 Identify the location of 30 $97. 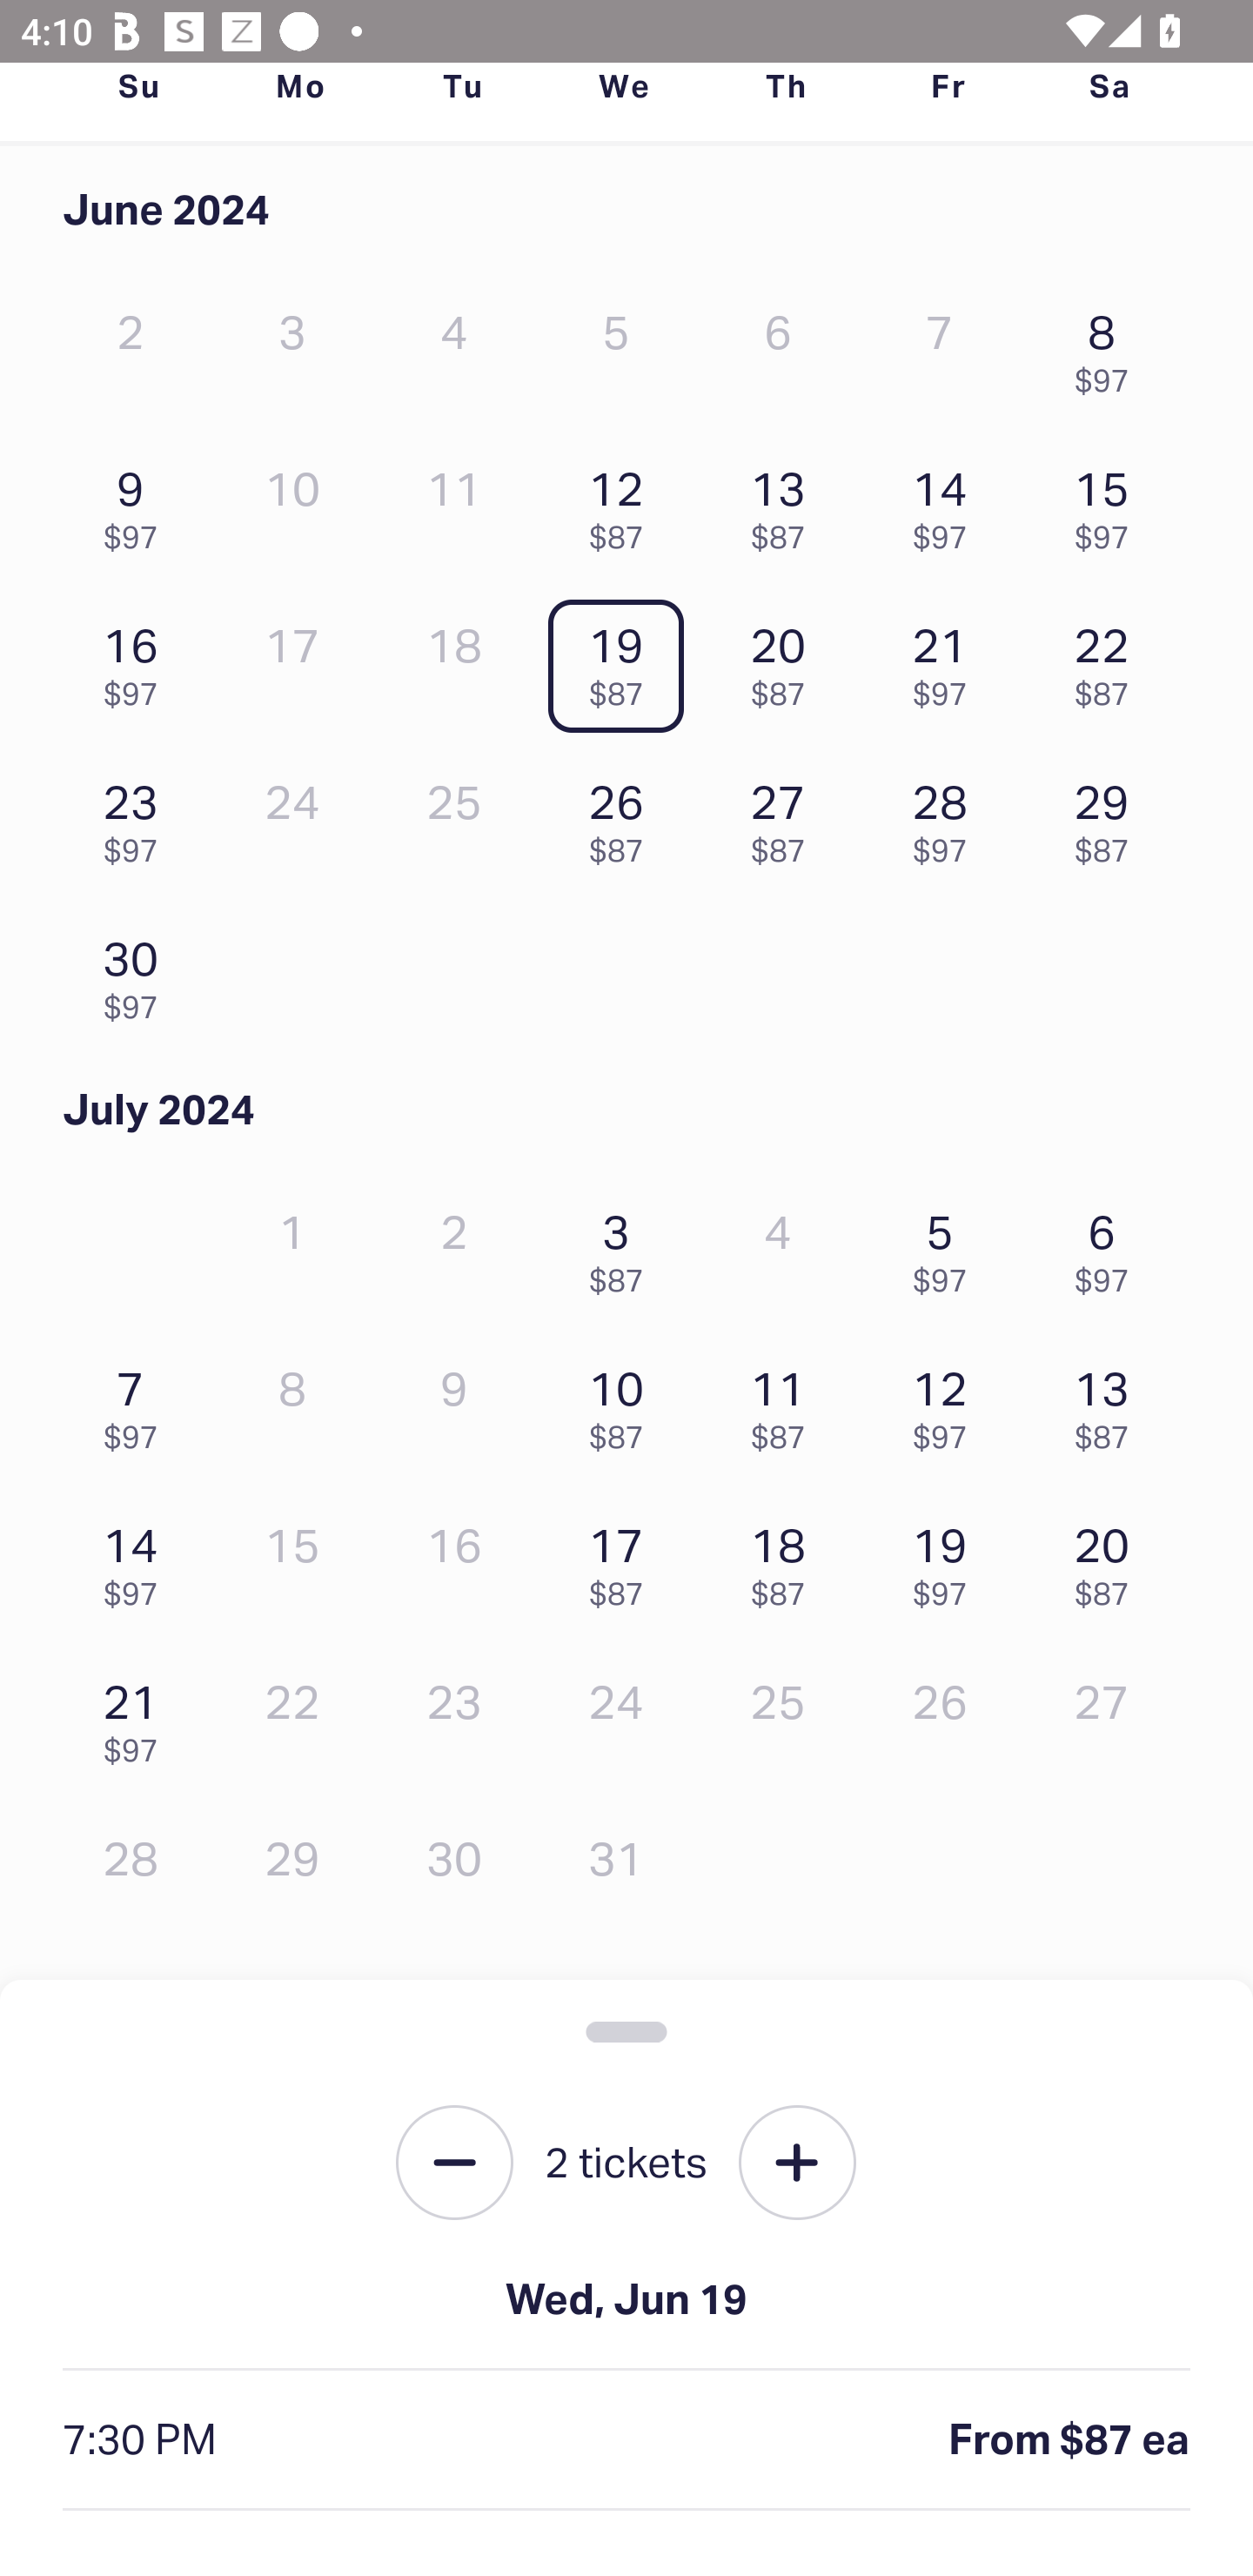
(138, 972).